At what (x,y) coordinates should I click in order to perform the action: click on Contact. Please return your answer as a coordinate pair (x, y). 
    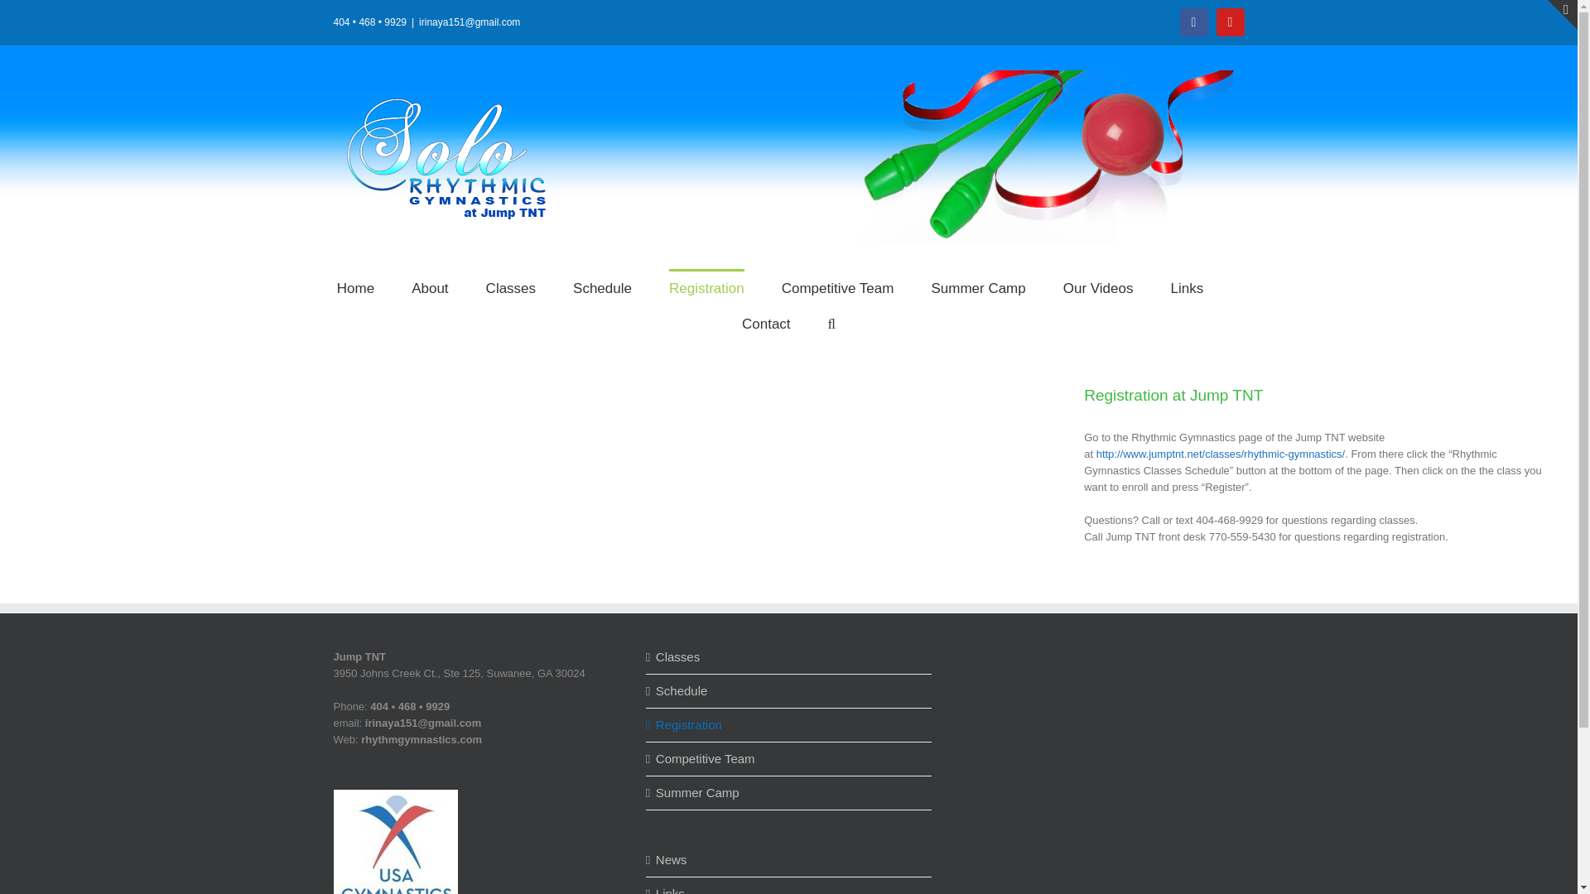
    Looking at the image, I should click on (766, 323).